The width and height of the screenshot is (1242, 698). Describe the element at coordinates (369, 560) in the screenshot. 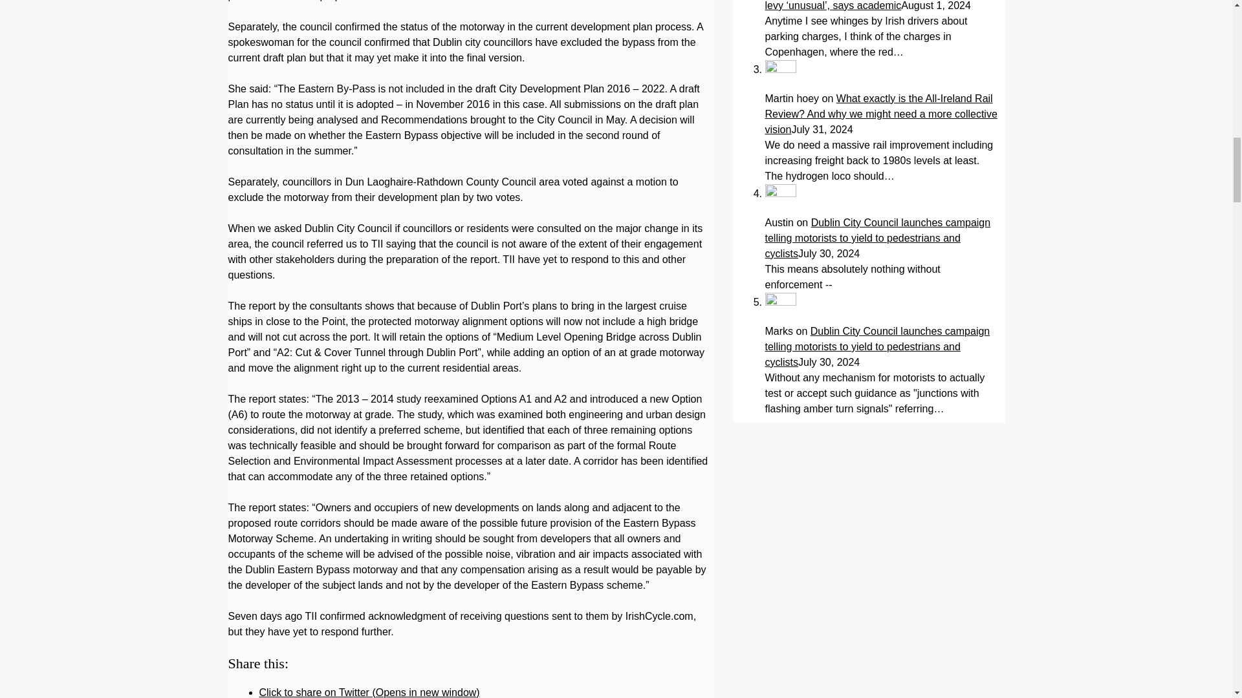

I see `Click to share on Reddit` at that location.